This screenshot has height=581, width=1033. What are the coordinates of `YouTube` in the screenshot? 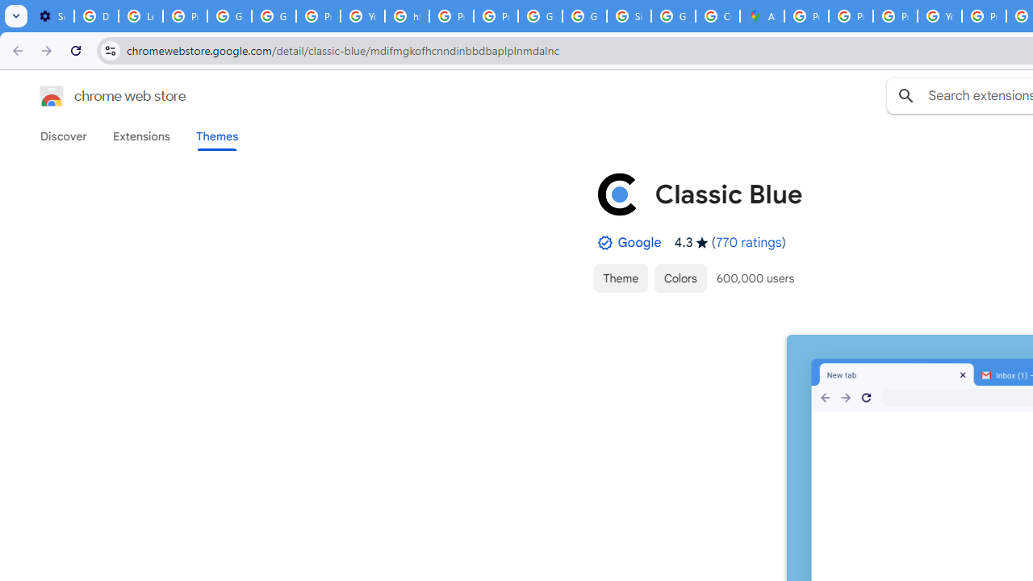 It's located at (363, 16).